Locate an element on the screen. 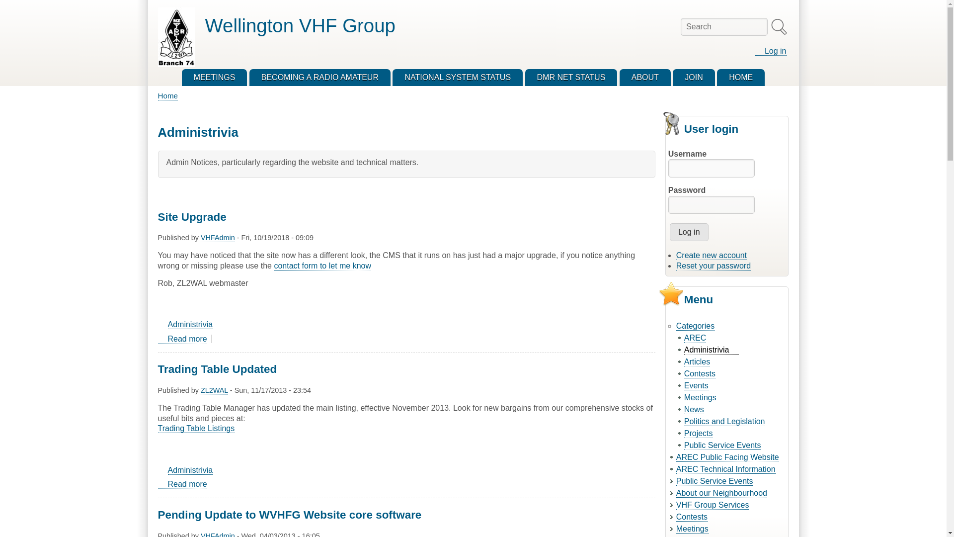  BECOMING A RADIO AMATEUR is located at coordinates (645, 78).